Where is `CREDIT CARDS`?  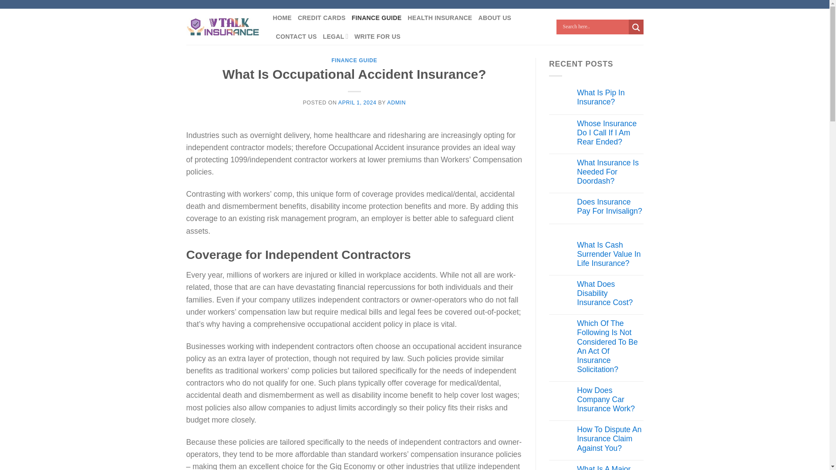 CREDIT CARDS is located at coordinates (321, 18).